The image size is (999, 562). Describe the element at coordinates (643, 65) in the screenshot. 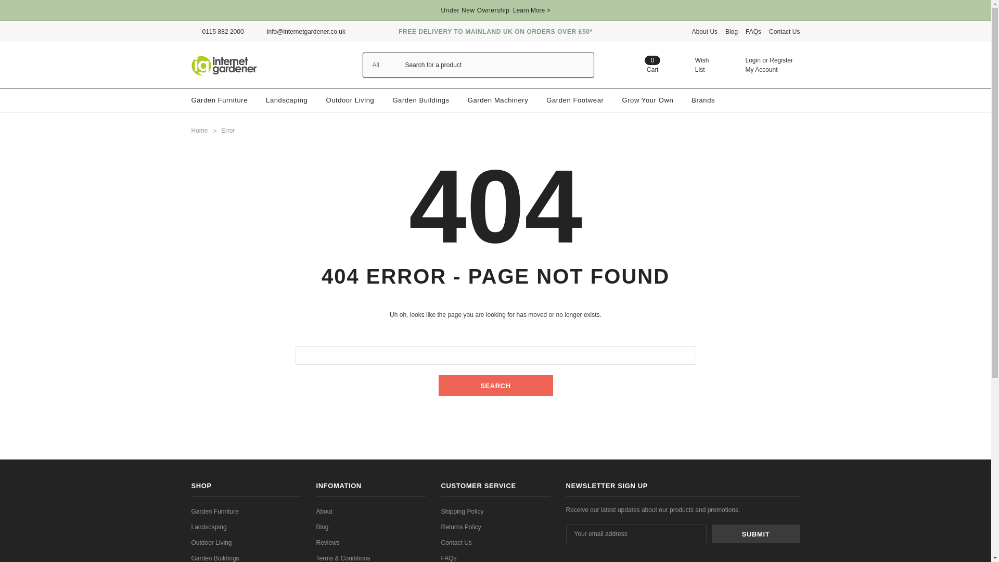

I see `Wish List` at that location.